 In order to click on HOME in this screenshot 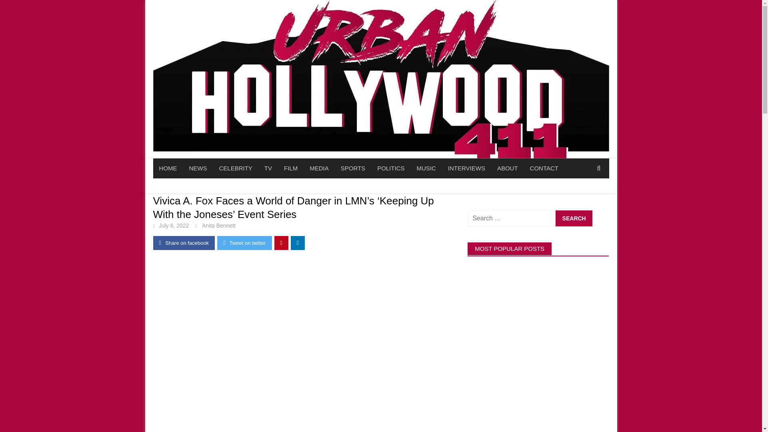, I will do `click(168, 168)`.